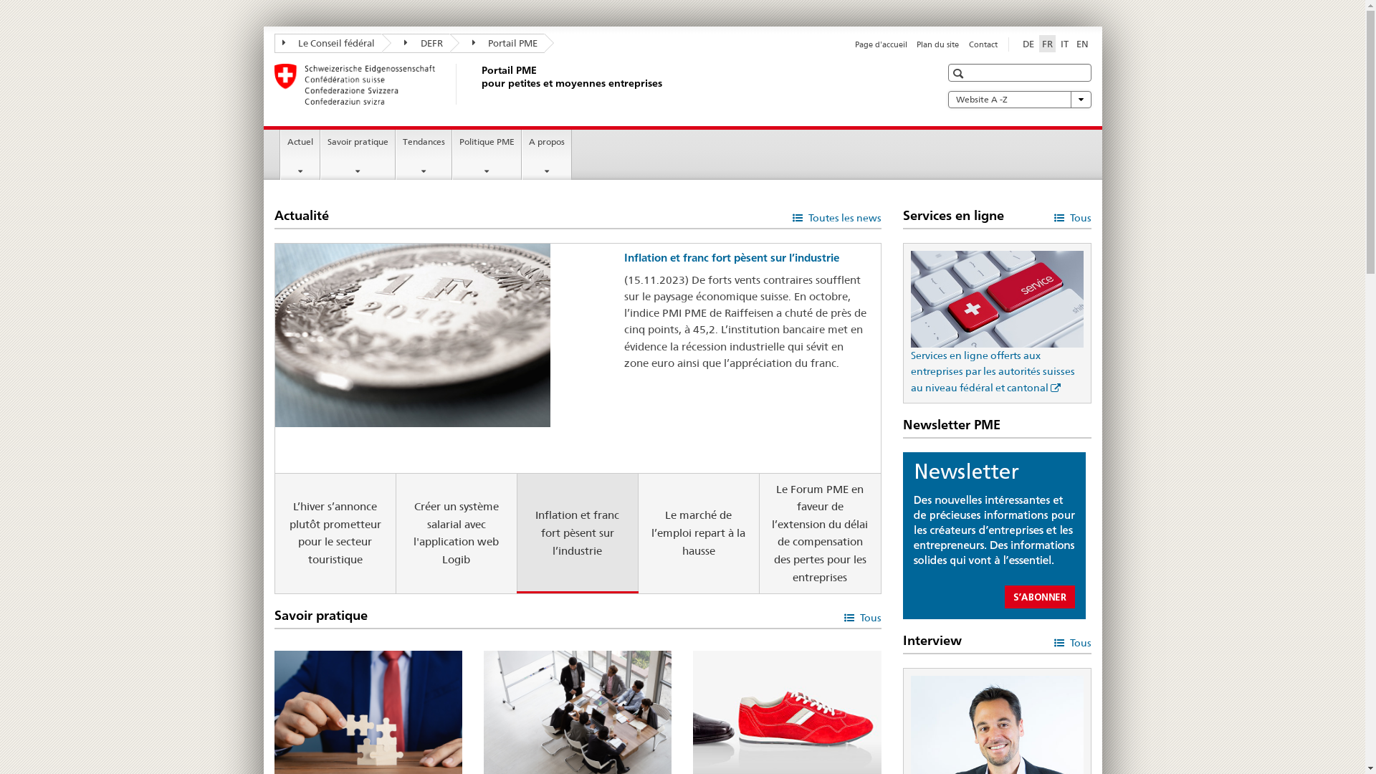  I want to click on IT, so click(1065, 44).